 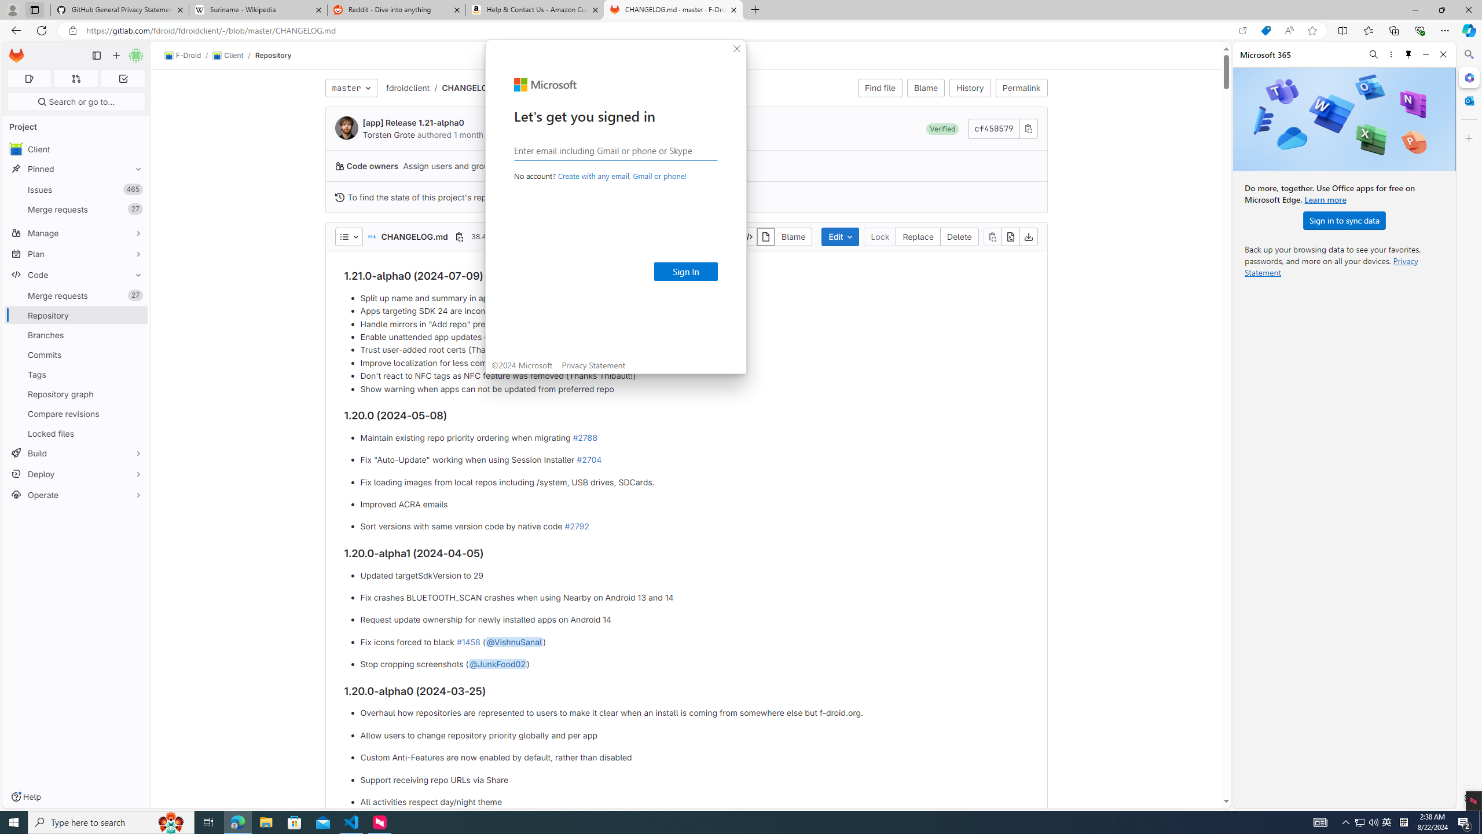 I want to click on Open in app, so click(x=1242, y=31).